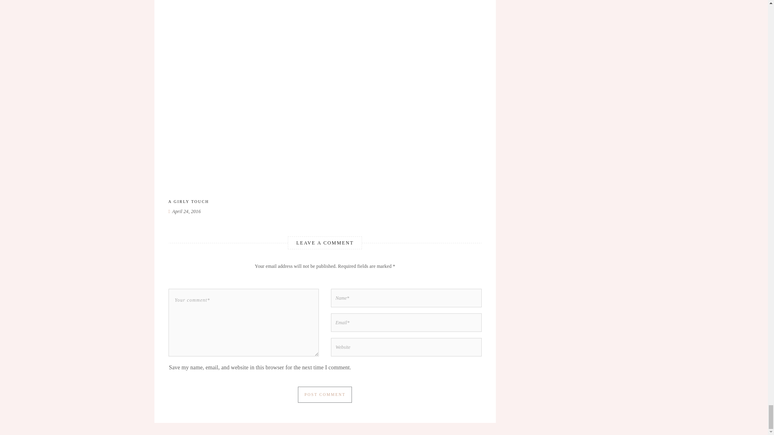 This screenshot has width=774, height=435. I want to click on Post Comment, so click(325, 395).